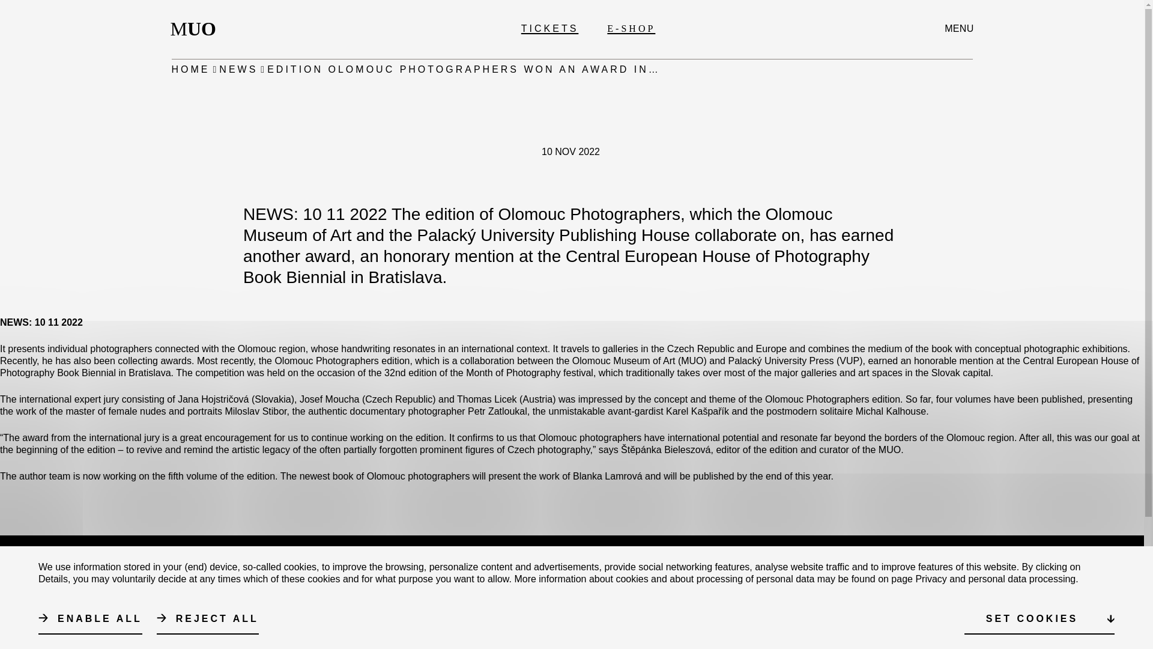 The width and height of the screenshot is (1153, 649). What do you see at coordinates (549, 28) in the screenshot?
I see `TICKETS` at bounding box center [549, 28].